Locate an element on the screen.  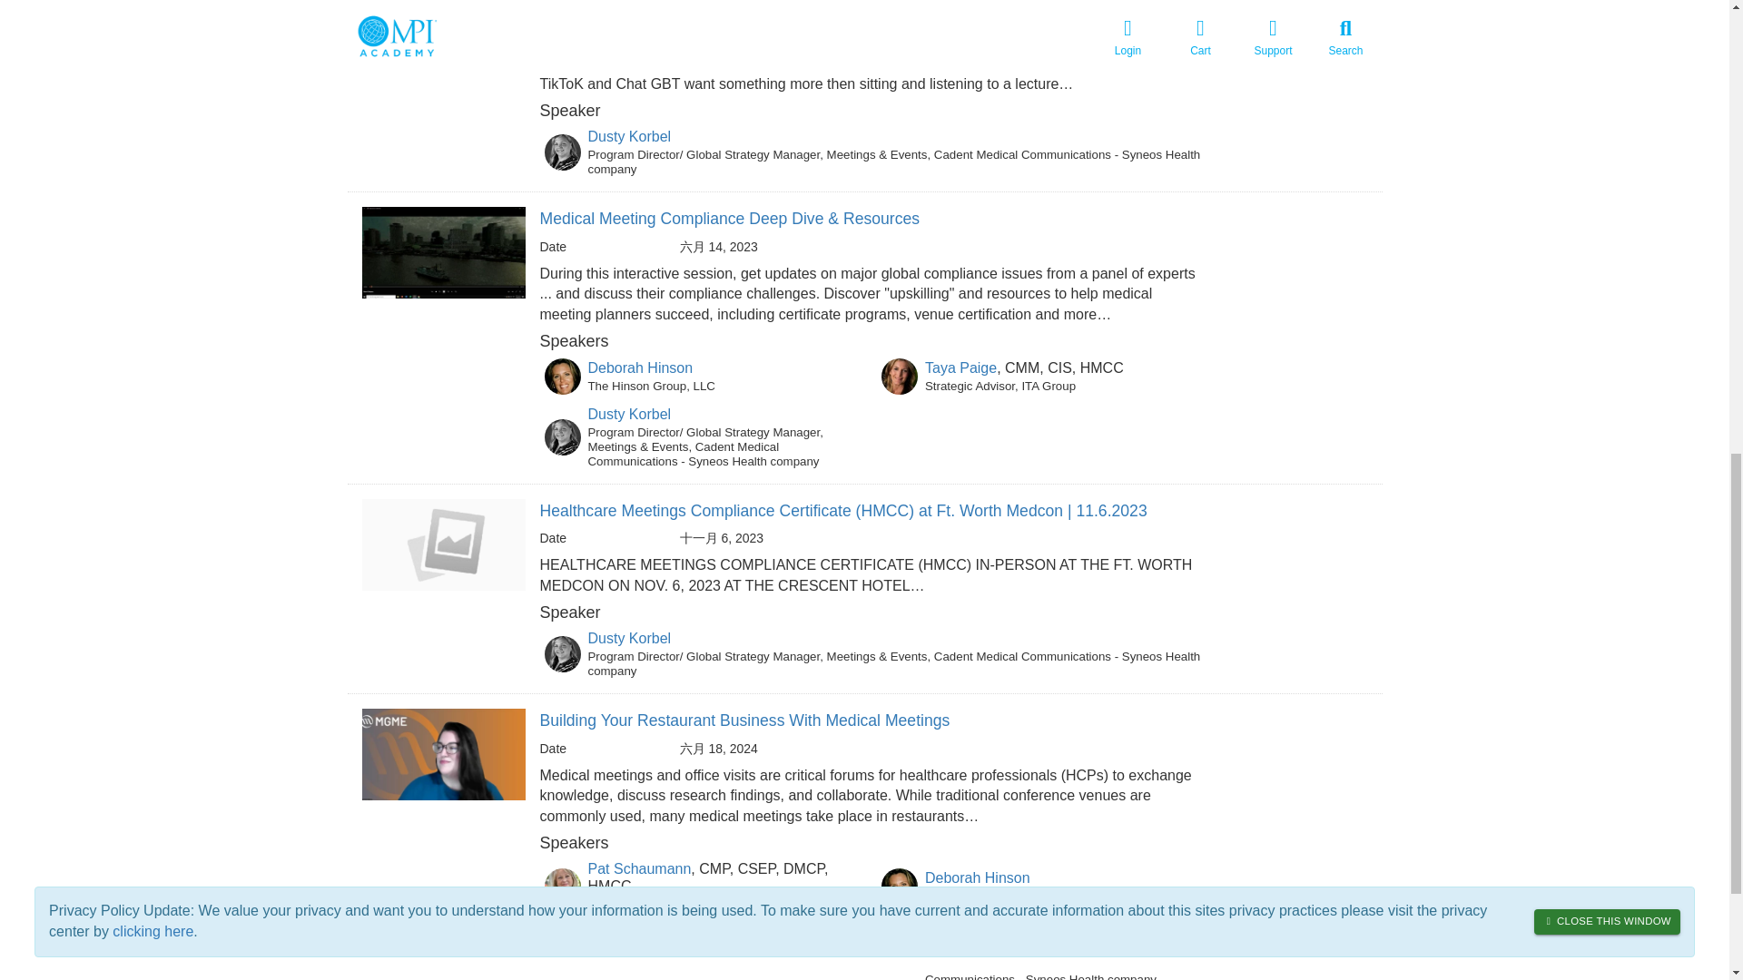
Building Your Restaurant Business With Medical Meetings is located at coordinates (744, 720).